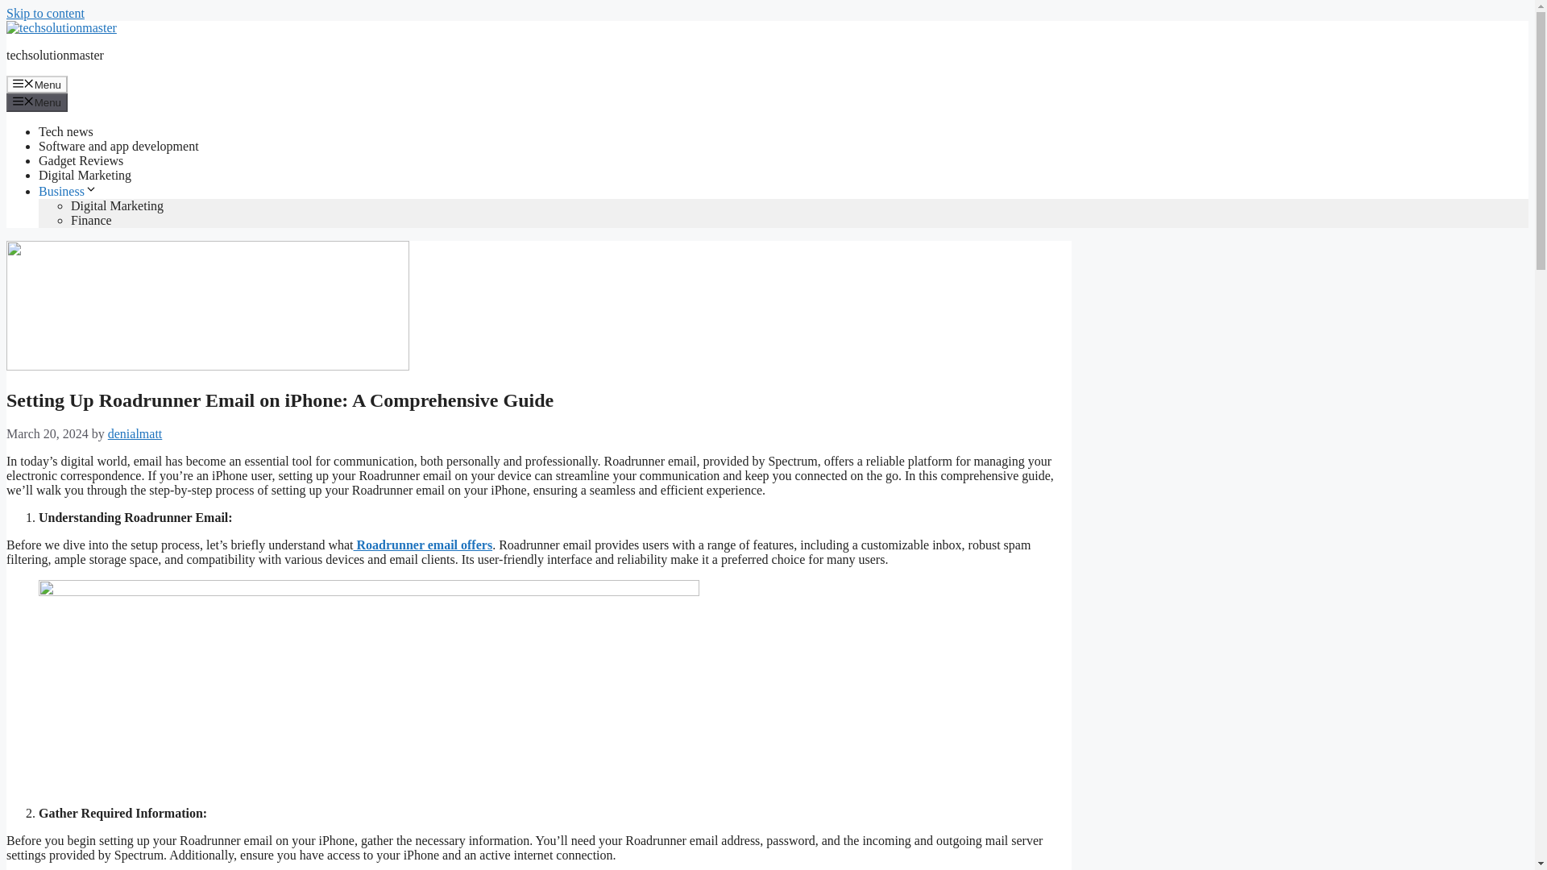 The height and width of the screenshot is (870, 1547). What do you see at coordinates (37, 101) in the screenshot?
I see `Menu` at bounding box center [37, 101].